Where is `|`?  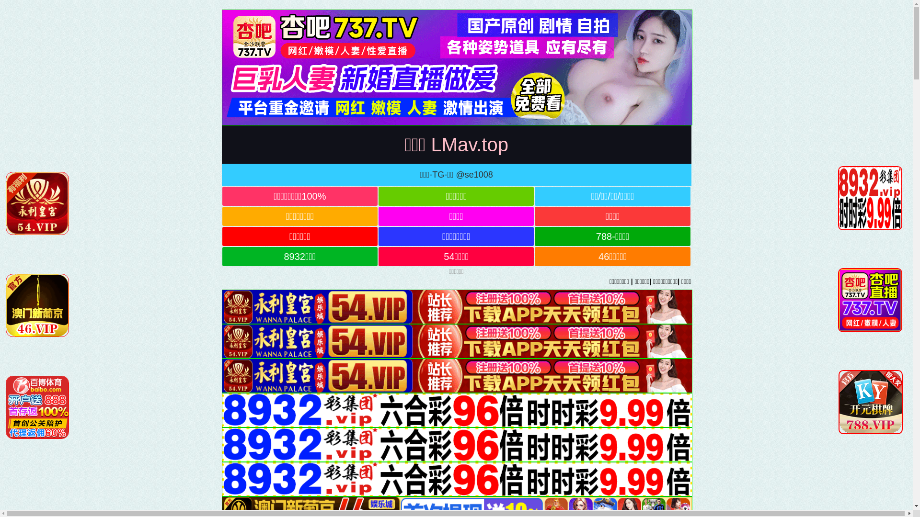
| is located at coordinates (545, 281).